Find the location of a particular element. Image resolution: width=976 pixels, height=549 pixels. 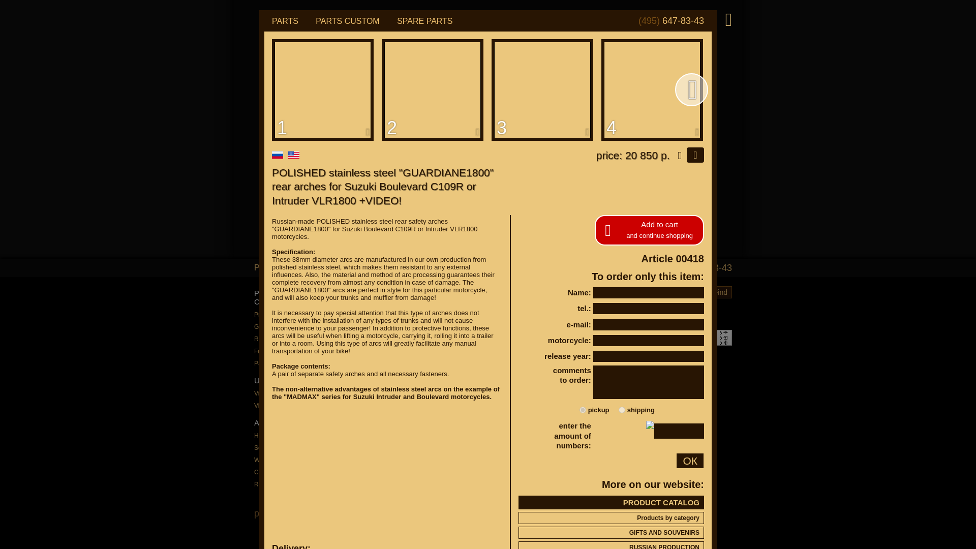

Products by category is located at coordinates (611, 34).